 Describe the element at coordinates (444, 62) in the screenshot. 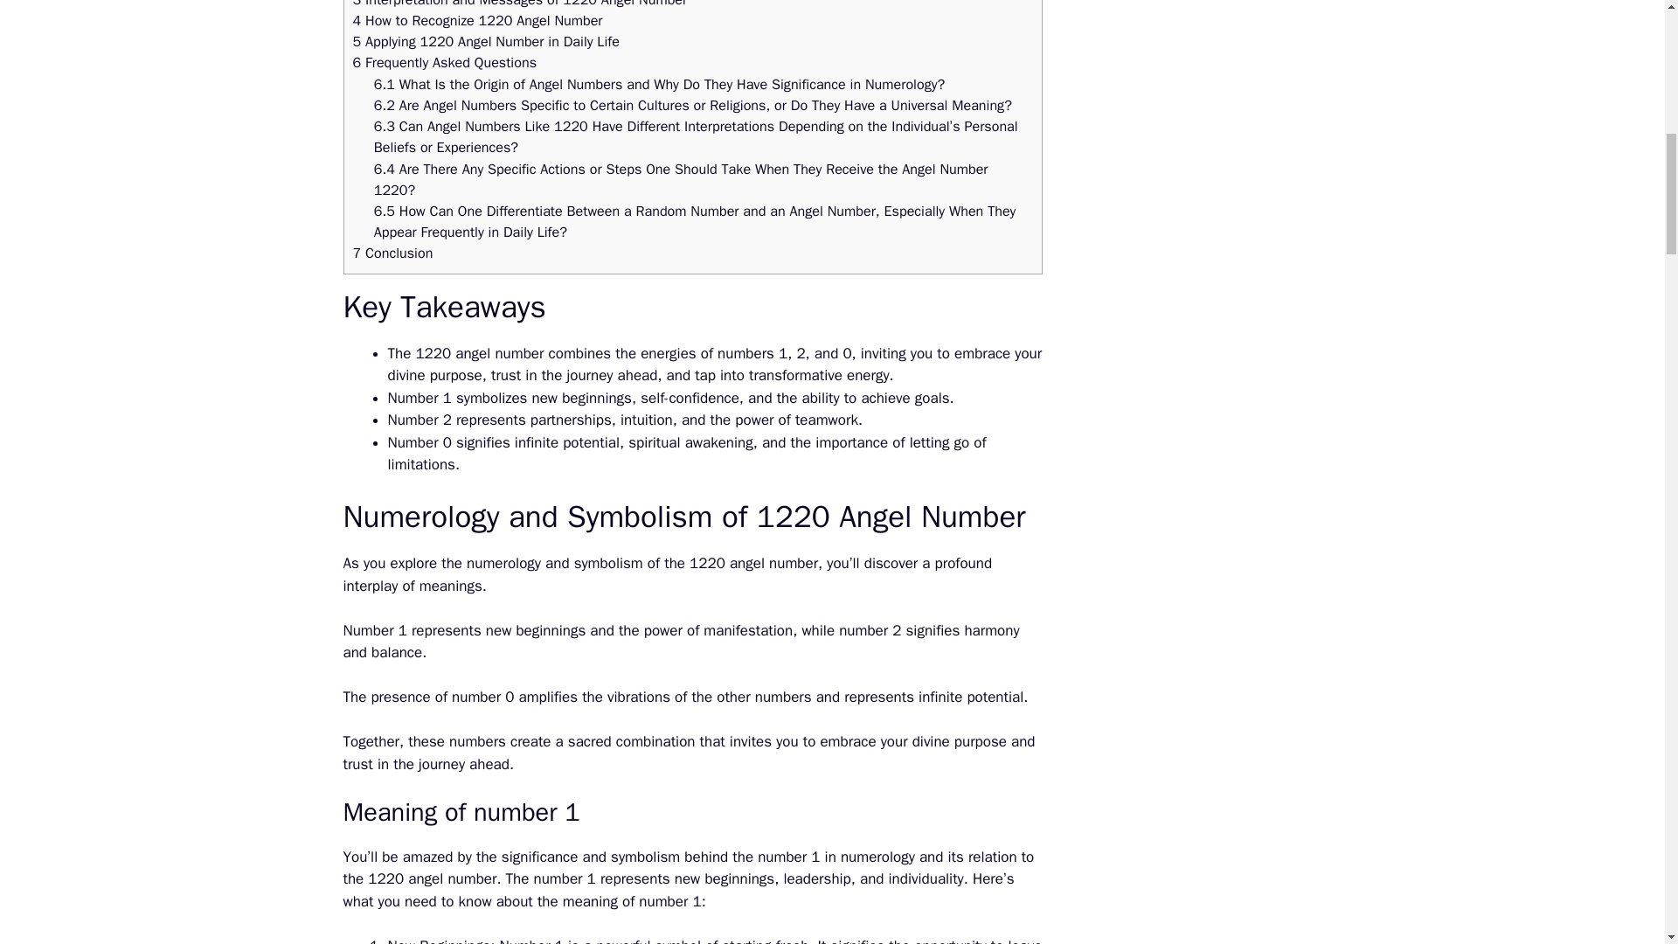

I see `6 Frequently Asked Questions` at that location.